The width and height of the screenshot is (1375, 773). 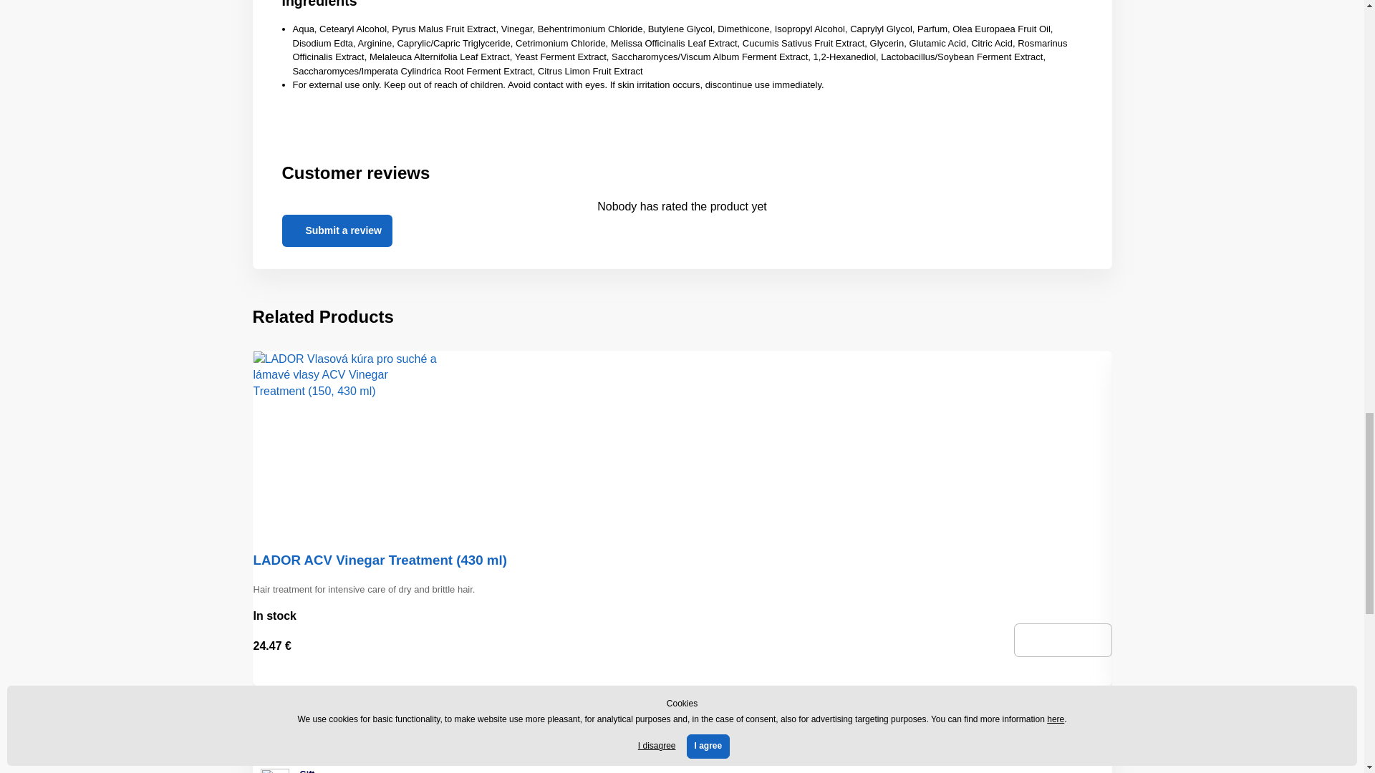 I want to click on Into the cart, so click(x=1063, y=640).